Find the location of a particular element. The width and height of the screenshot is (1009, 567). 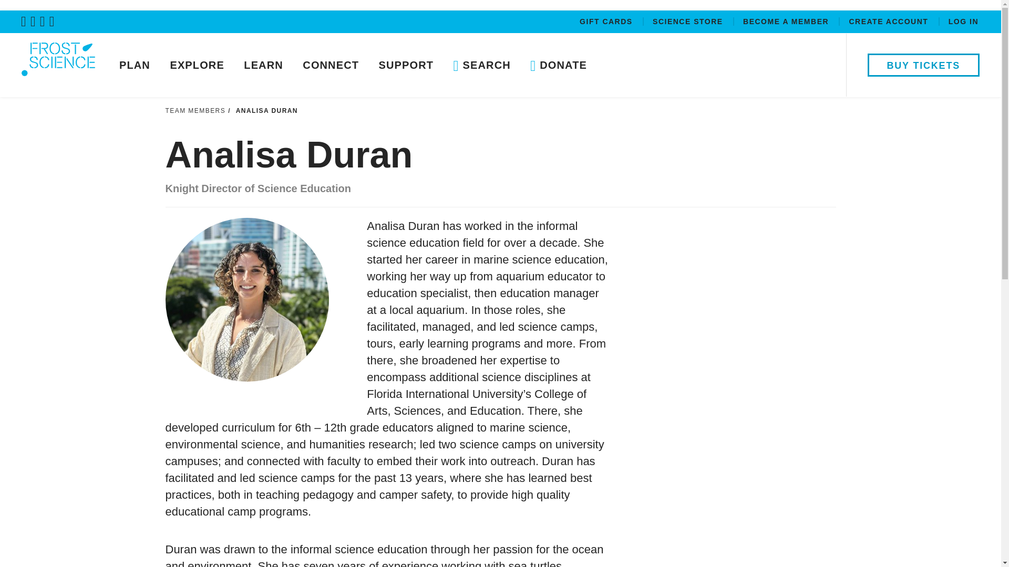

Connect on TikTok is located at coordinates (54, 21).